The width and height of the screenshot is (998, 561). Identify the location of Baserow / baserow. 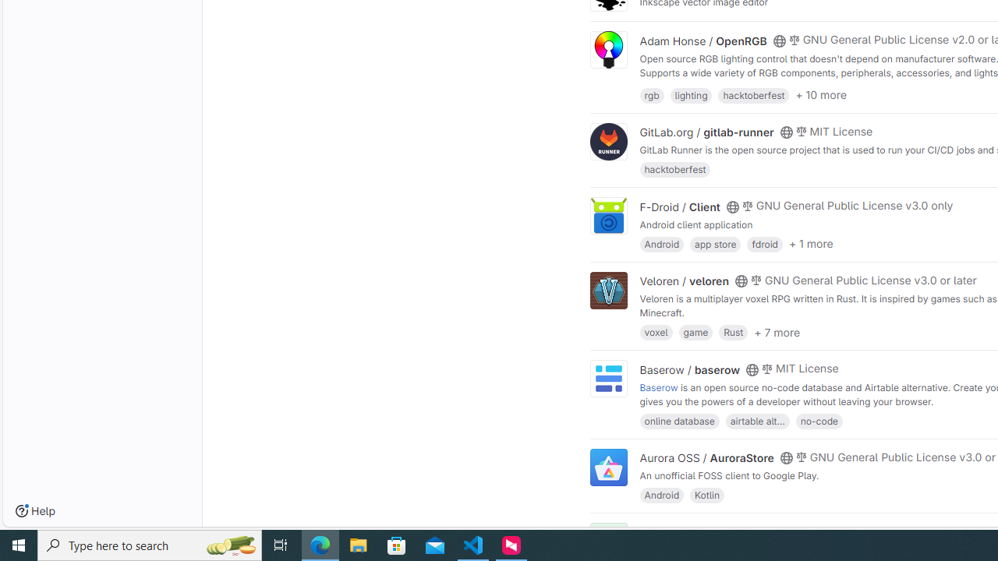
(689, 369).